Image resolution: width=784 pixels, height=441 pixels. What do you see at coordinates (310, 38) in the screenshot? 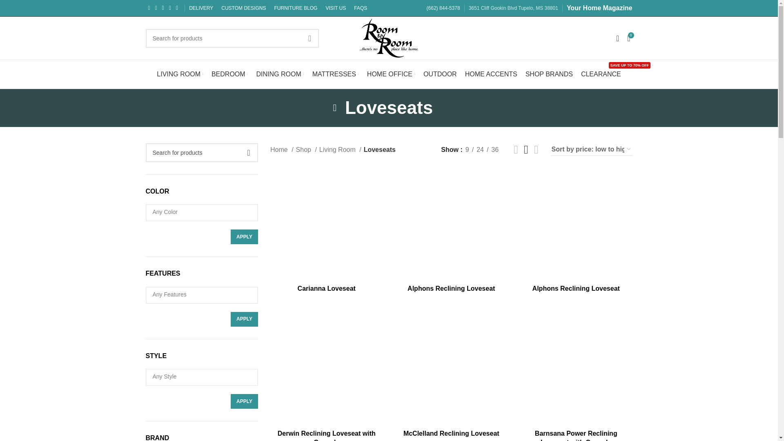
I see `SEARCH` at bounding box center [310, 38].